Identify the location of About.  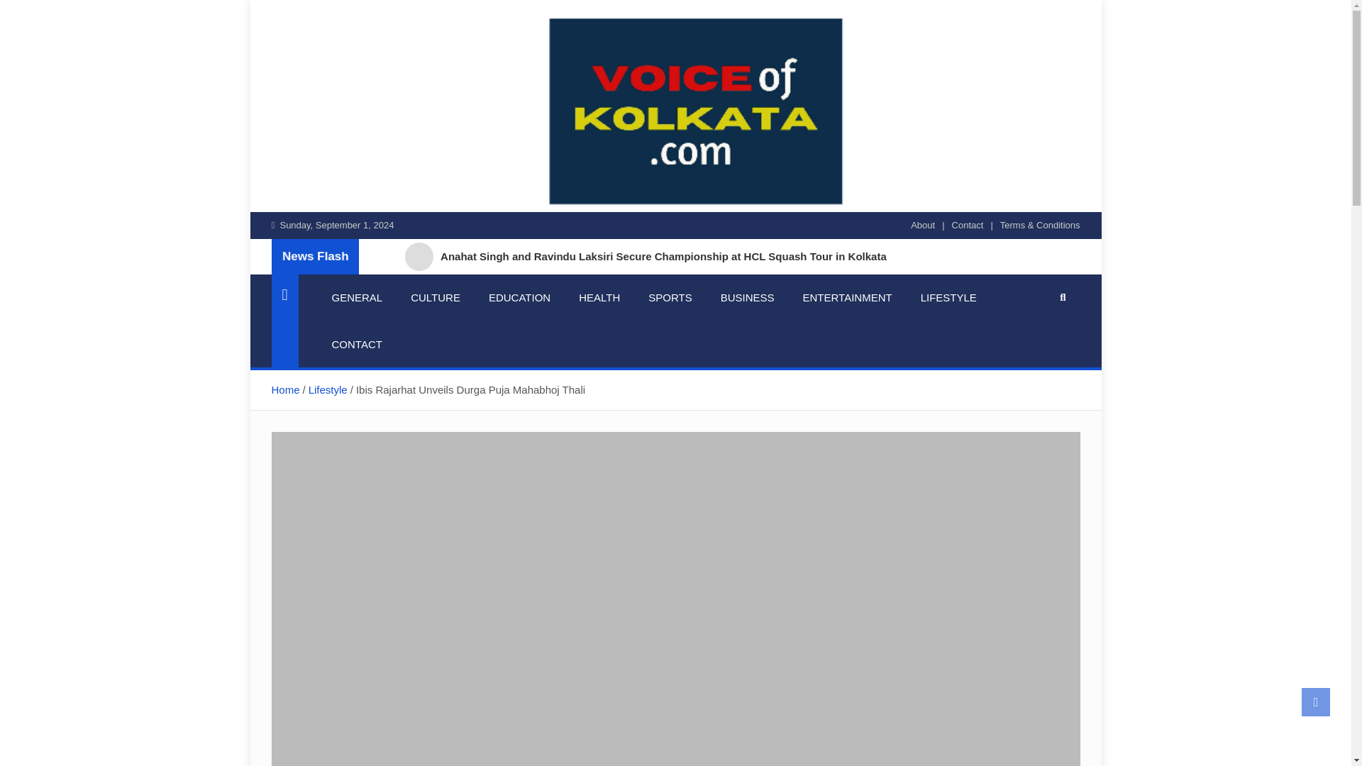
(922, 226).